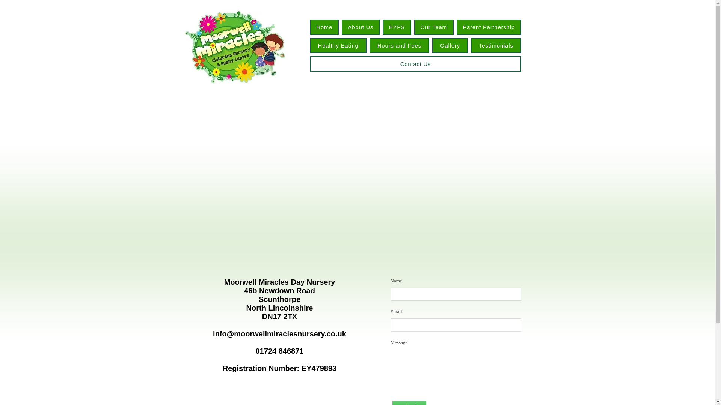 The width and height of the screenshot is (721, 405). What do you see at coordinates (324, 27) in the screenshot?
I see `Home` at bounding box center [324, 27].